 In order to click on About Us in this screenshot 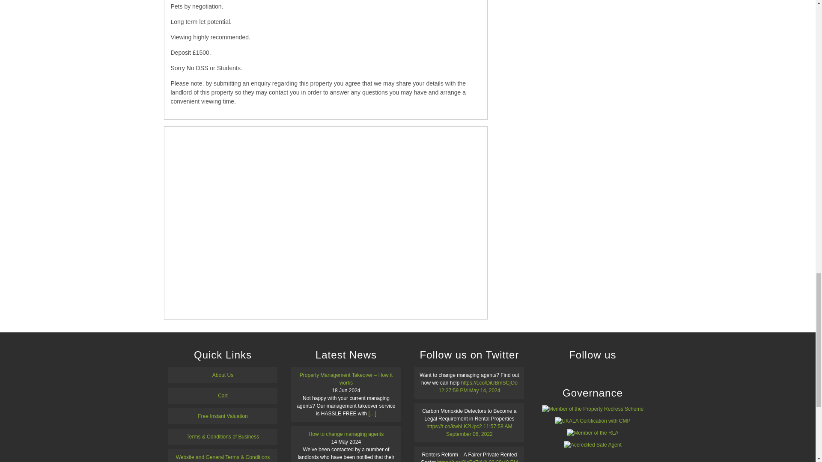, I will do `click(223, 375)`.